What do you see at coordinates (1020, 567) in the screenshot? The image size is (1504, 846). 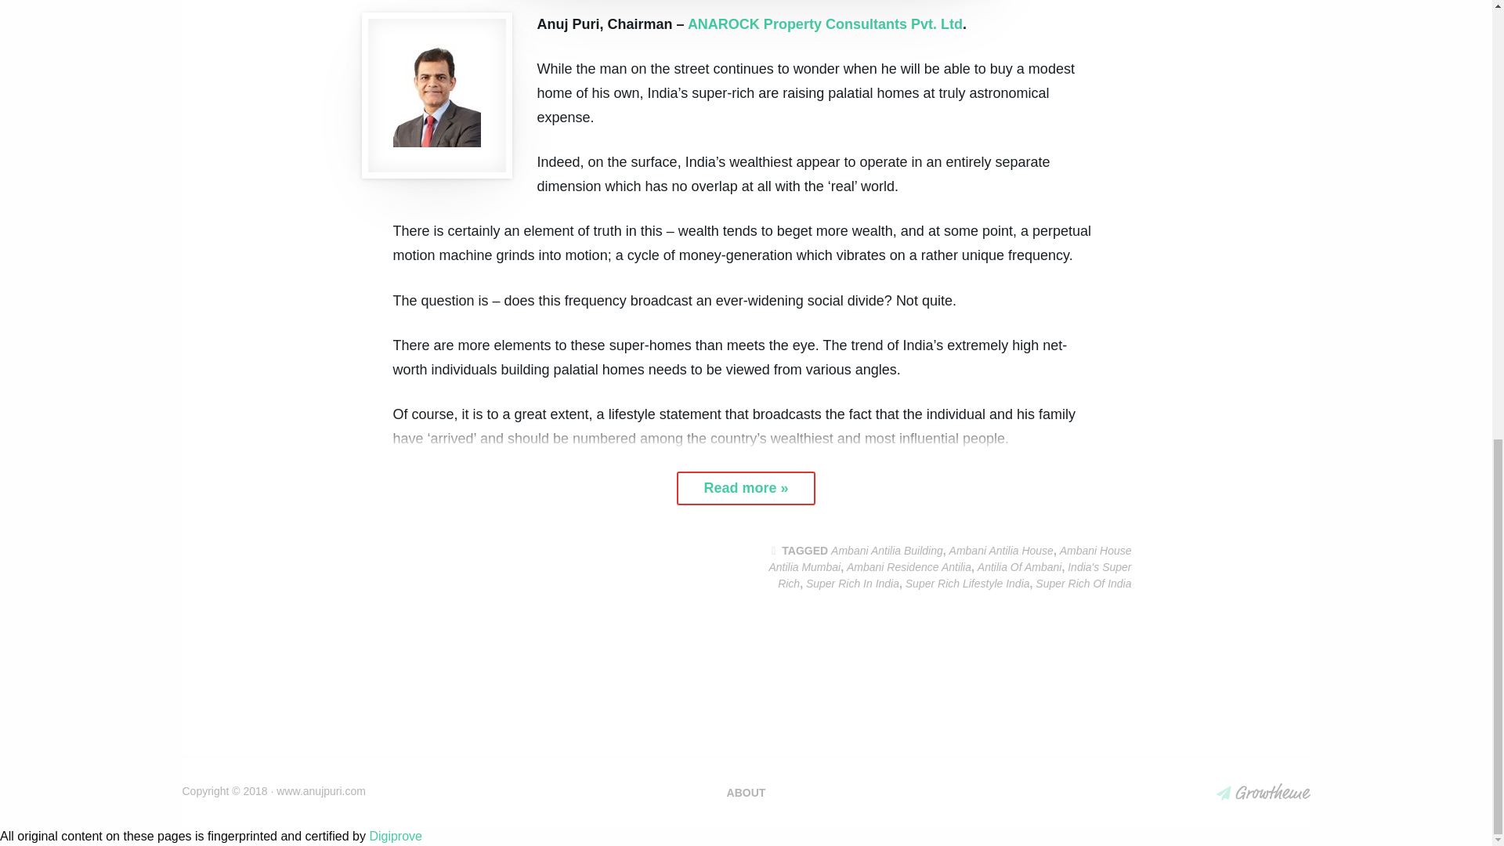 I see `Antilia Of Ambani` at bounding box center [1020, 567].